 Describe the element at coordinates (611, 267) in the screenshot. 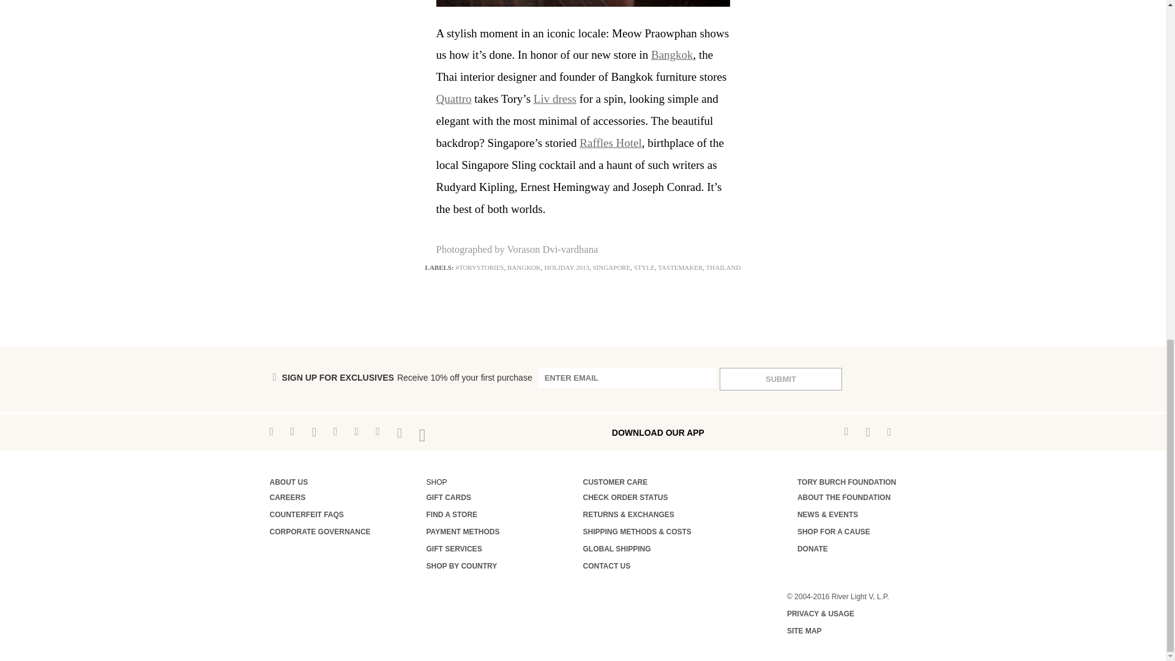

I see `SINGAPORE` at that location.